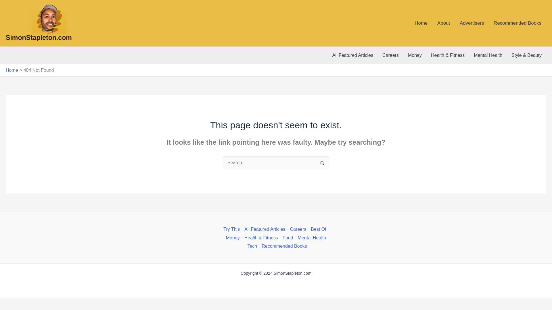 Image resolution: width=552 pixels, height=310 pixels. I want to click on Food, so click(288, 238).